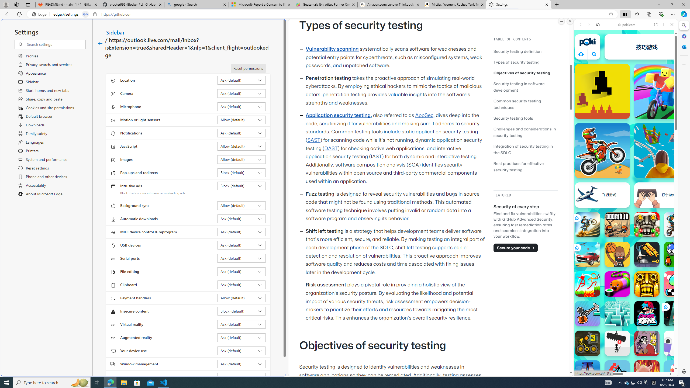 The height and width of the screenshot is (388, 690). I want to click on Level Devil, so click(602, 91).